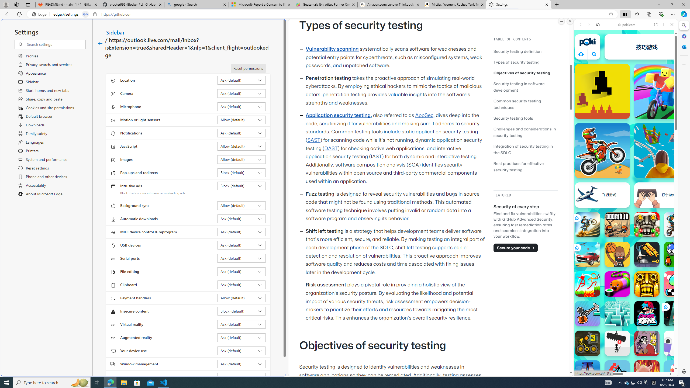 The height and width of the screenshot is (388, 690). I want to click on Level Devil, so click(602, 91).